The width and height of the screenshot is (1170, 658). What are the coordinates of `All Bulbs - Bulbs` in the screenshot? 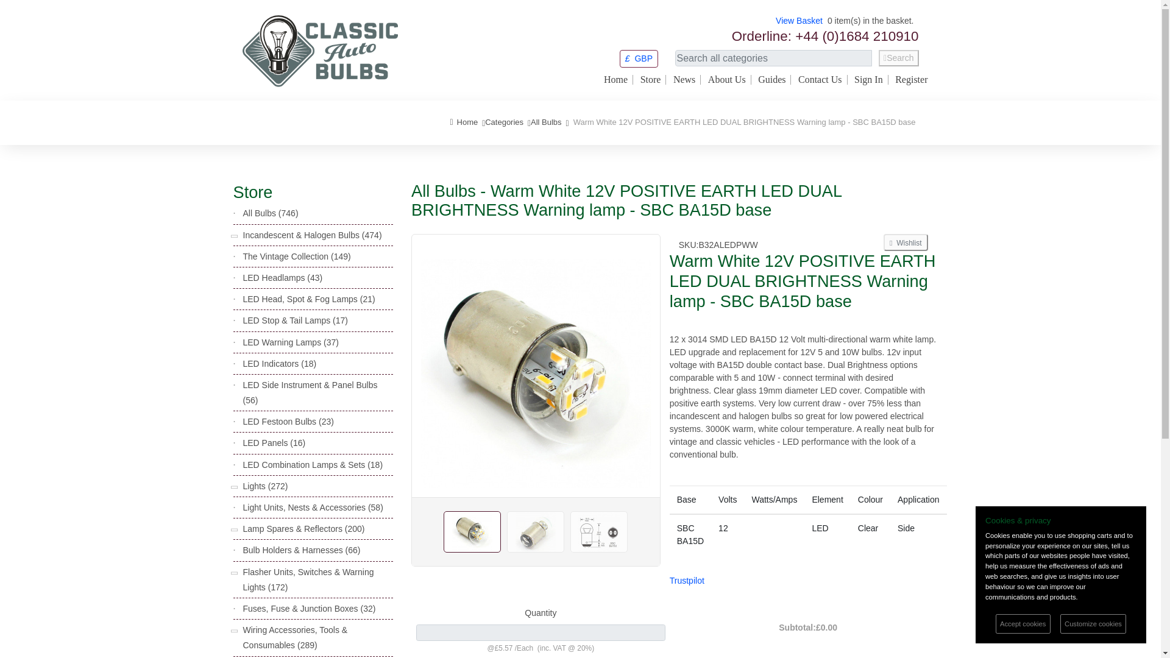 It's located at (546, 122).